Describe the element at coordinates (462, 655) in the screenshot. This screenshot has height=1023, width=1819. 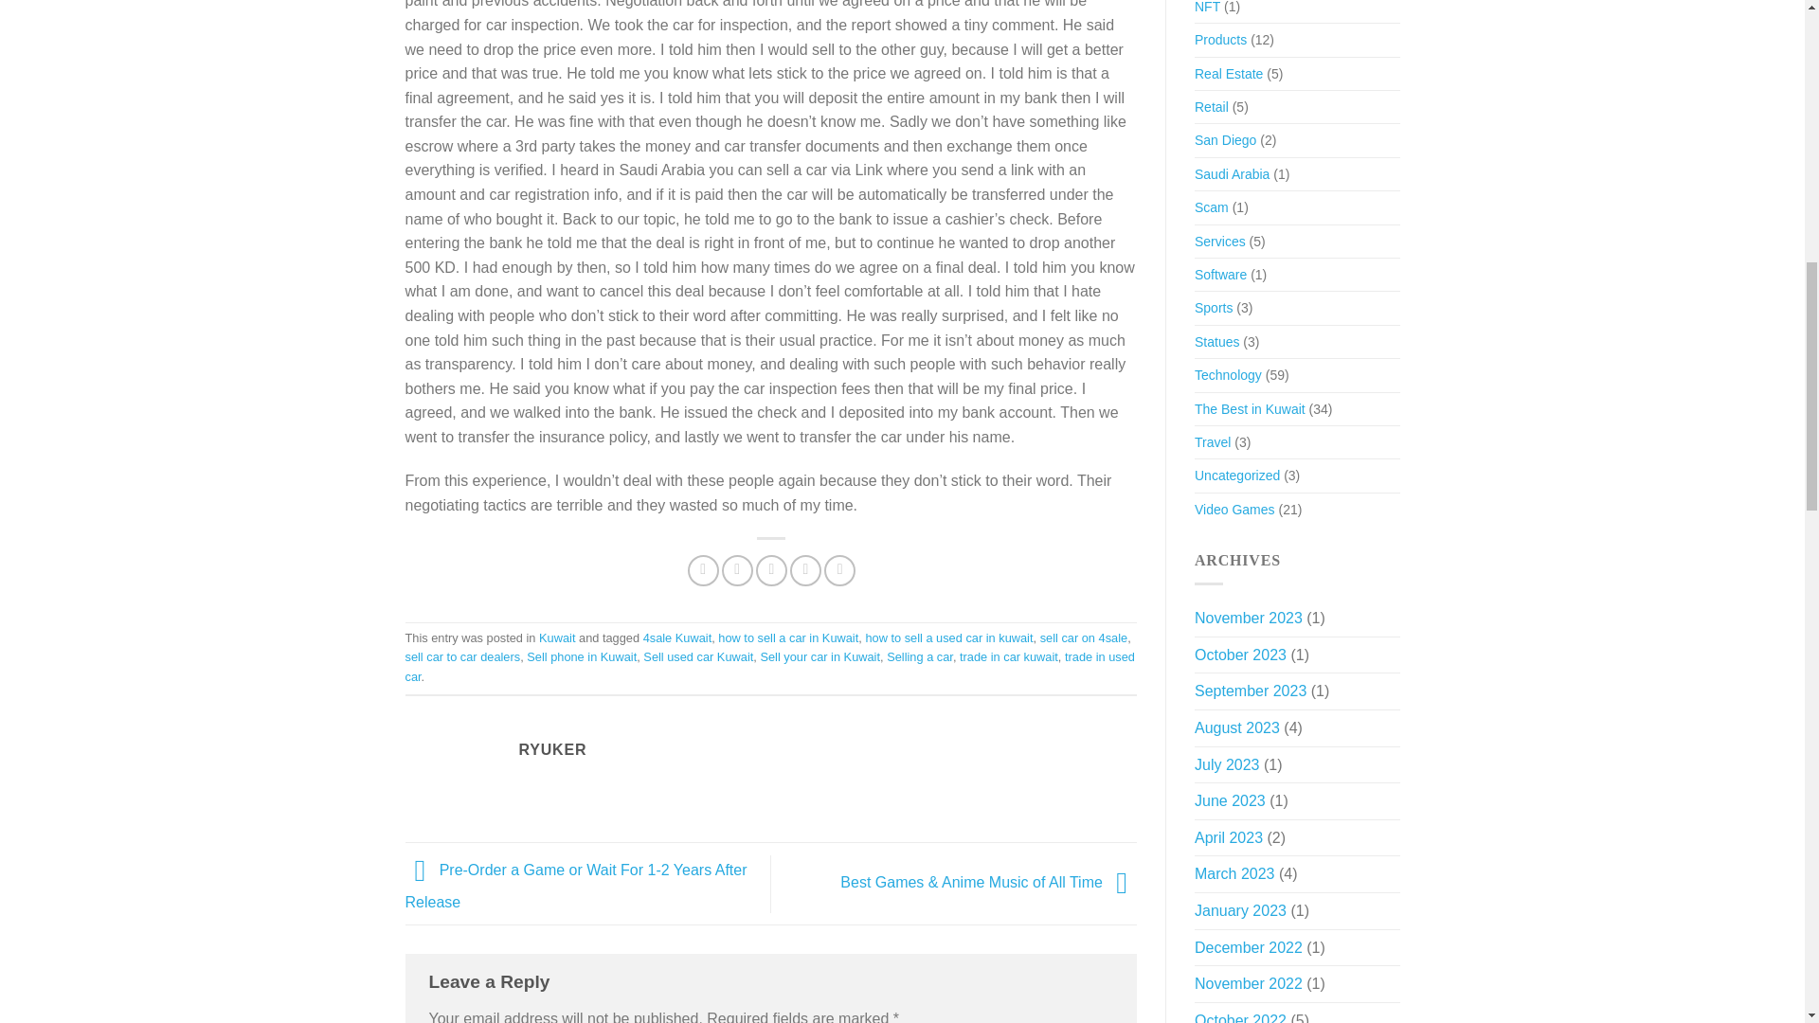
I see `sell car to car dealers` at that location.